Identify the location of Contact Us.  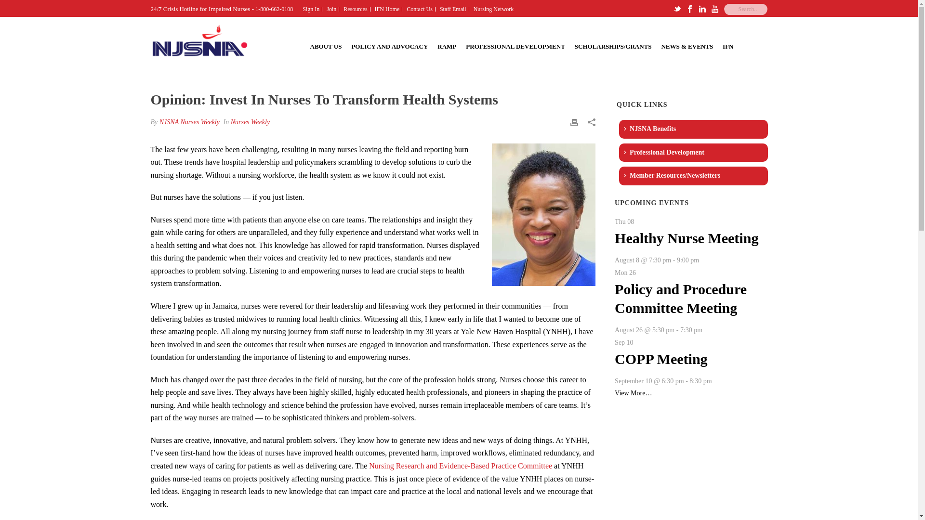
(420, 9).